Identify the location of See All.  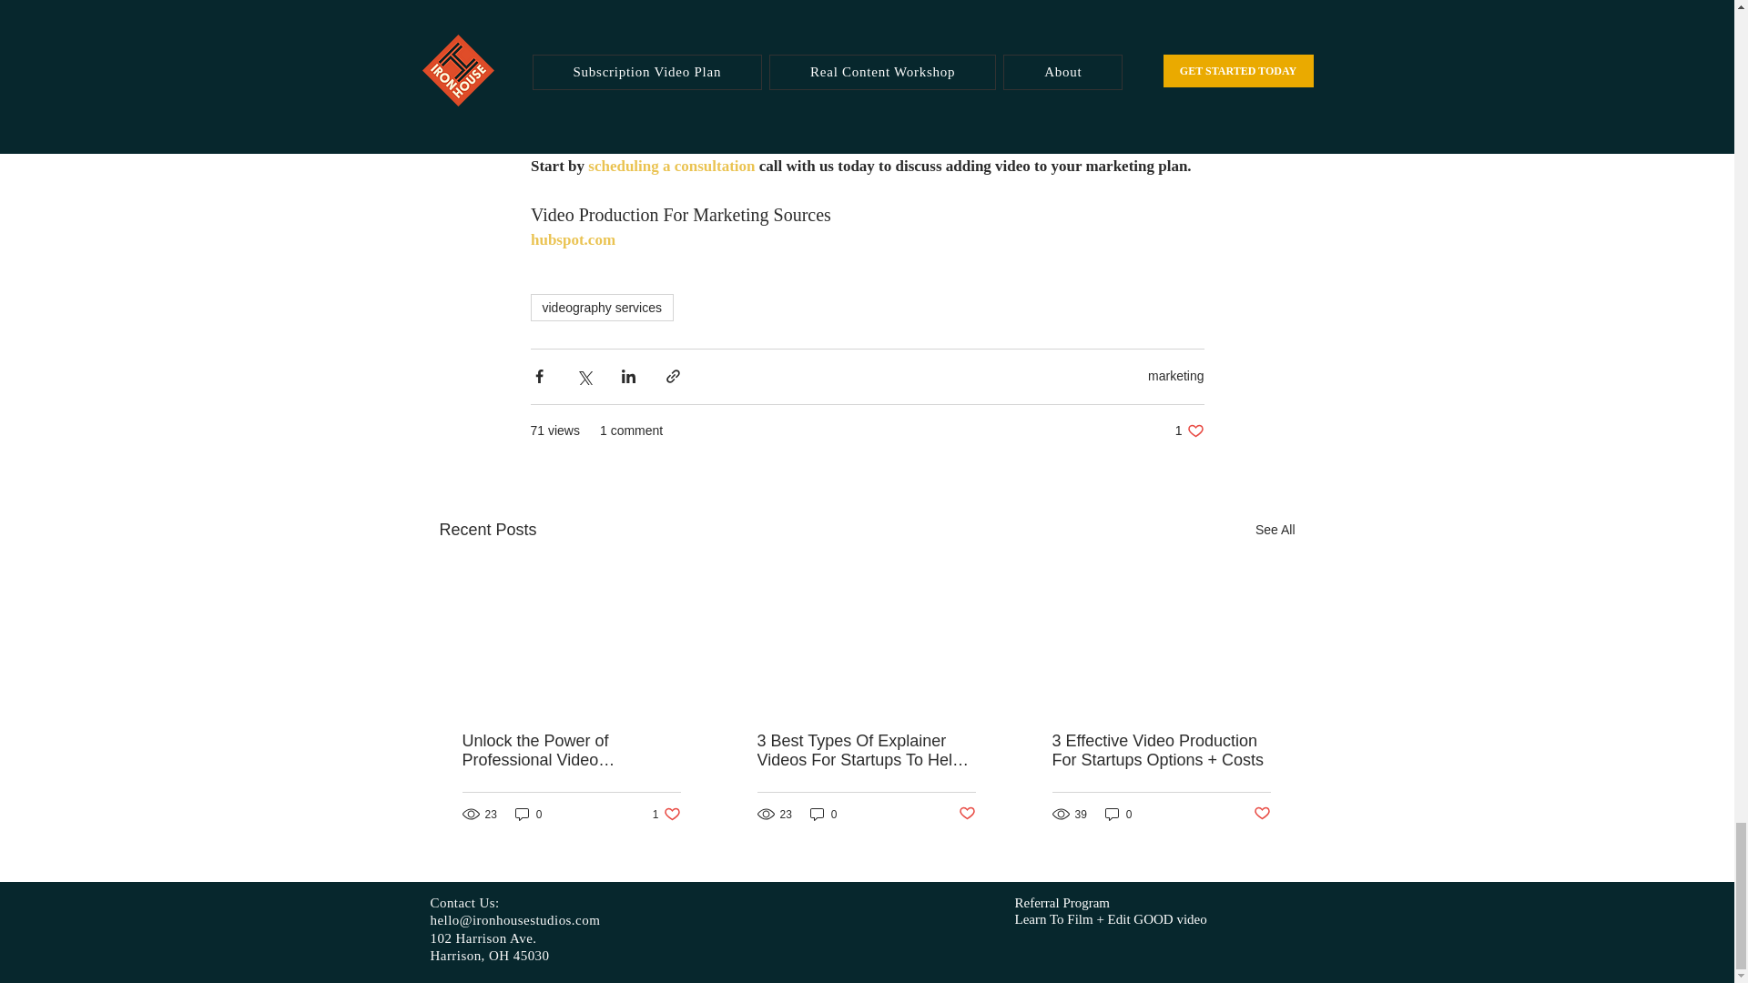
(1275, 530).